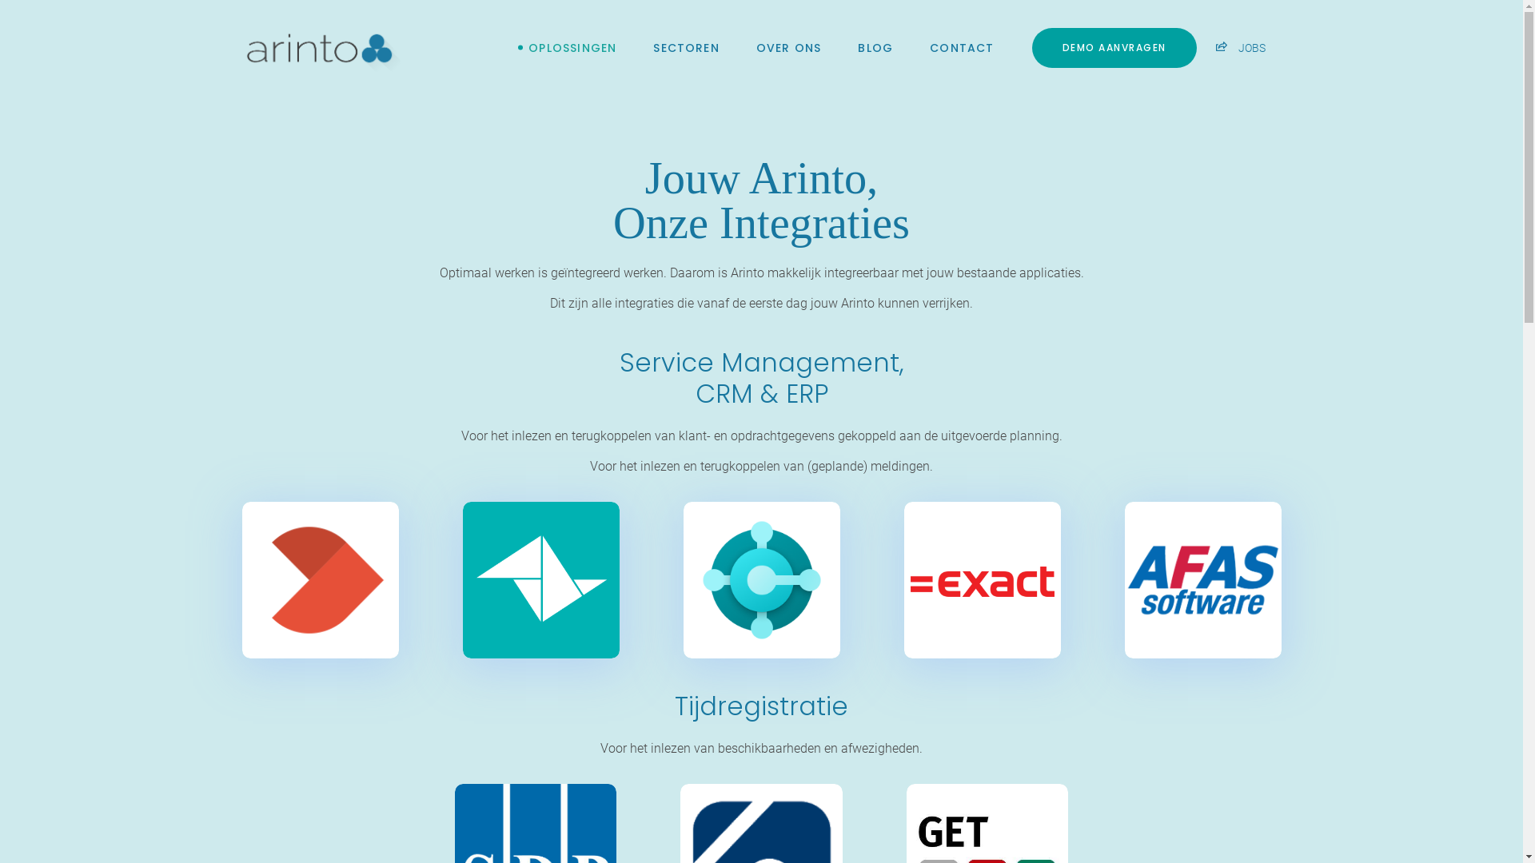 The image size is (1535, 863). What do you see at coordinates (962, 48) in the screenshot?
I see `CONTACT` at bounding box center [962, 48].